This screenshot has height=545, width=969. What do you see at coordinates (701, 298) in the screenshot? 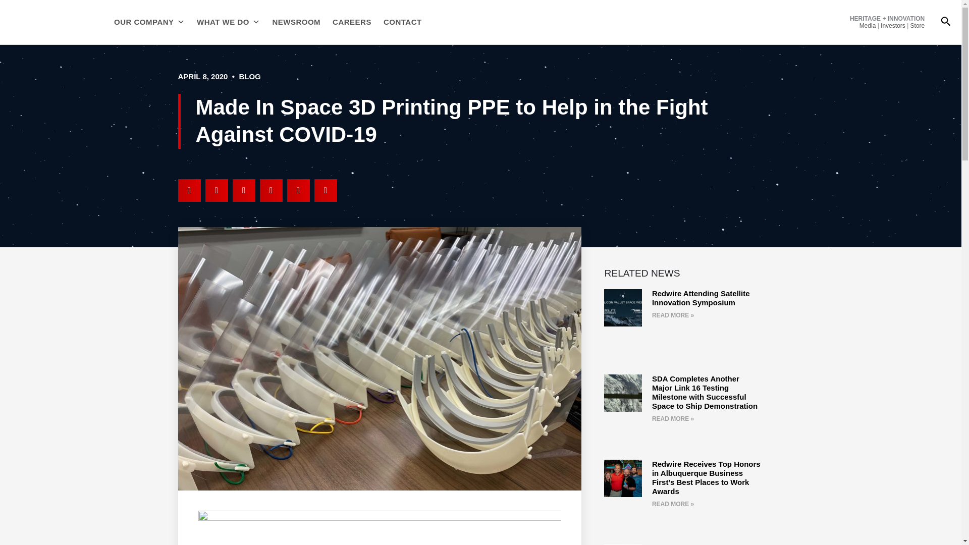
I see `Redwire Attending Satellite Innovation Symposium` at bounding box center [701, 298].